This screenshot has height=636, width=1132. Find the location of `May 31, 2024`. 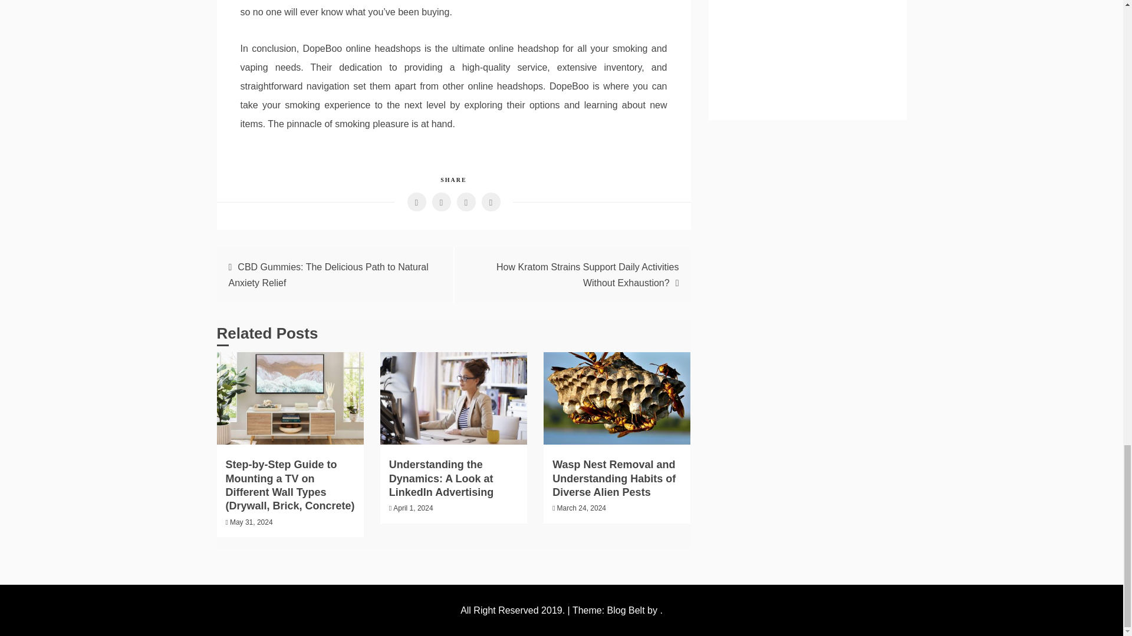

May 31, 2024 is located at coordinates (251, 522).